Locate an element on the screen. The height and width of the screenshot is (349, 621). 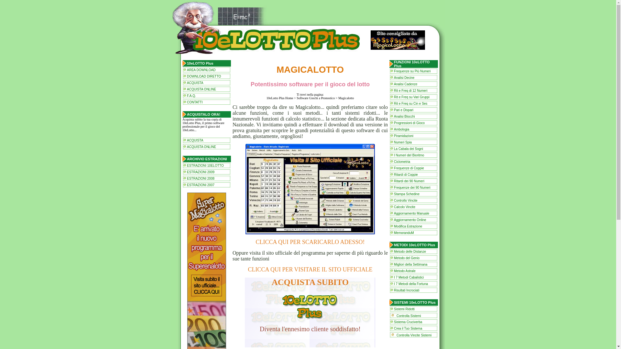
Controlla Vincite Sistemi is located at coordinates (414, 335).